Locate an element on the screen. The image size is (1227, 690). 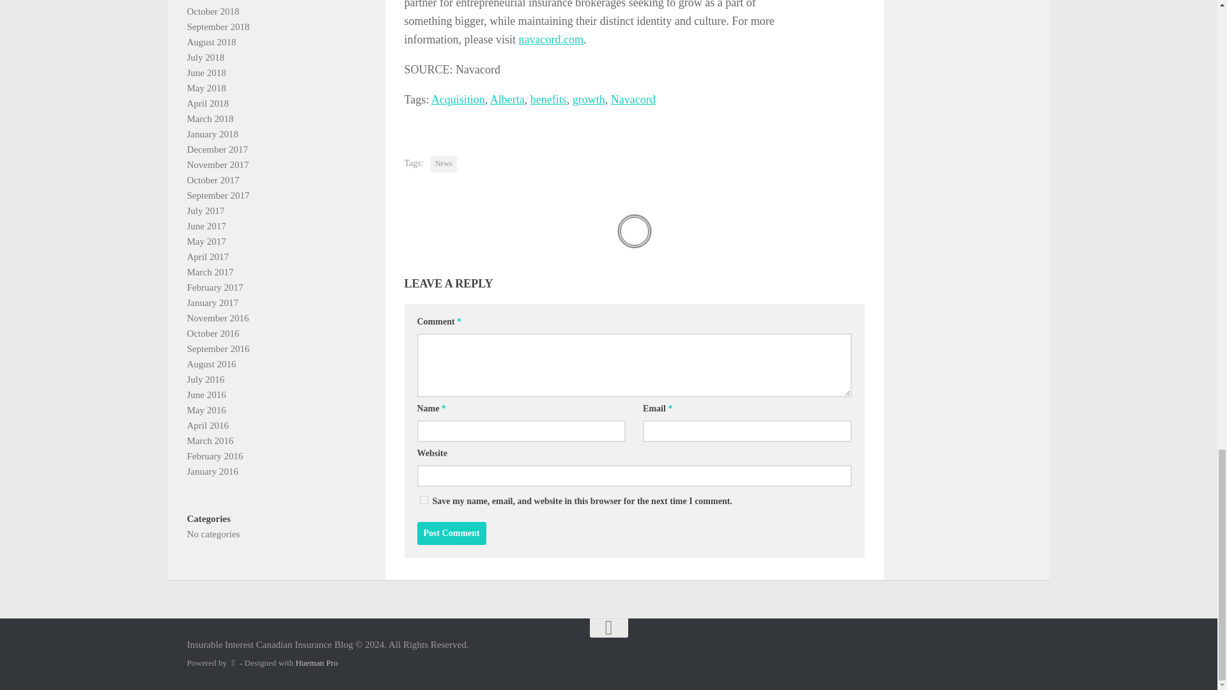
yes is located at coordinates (423, 500).